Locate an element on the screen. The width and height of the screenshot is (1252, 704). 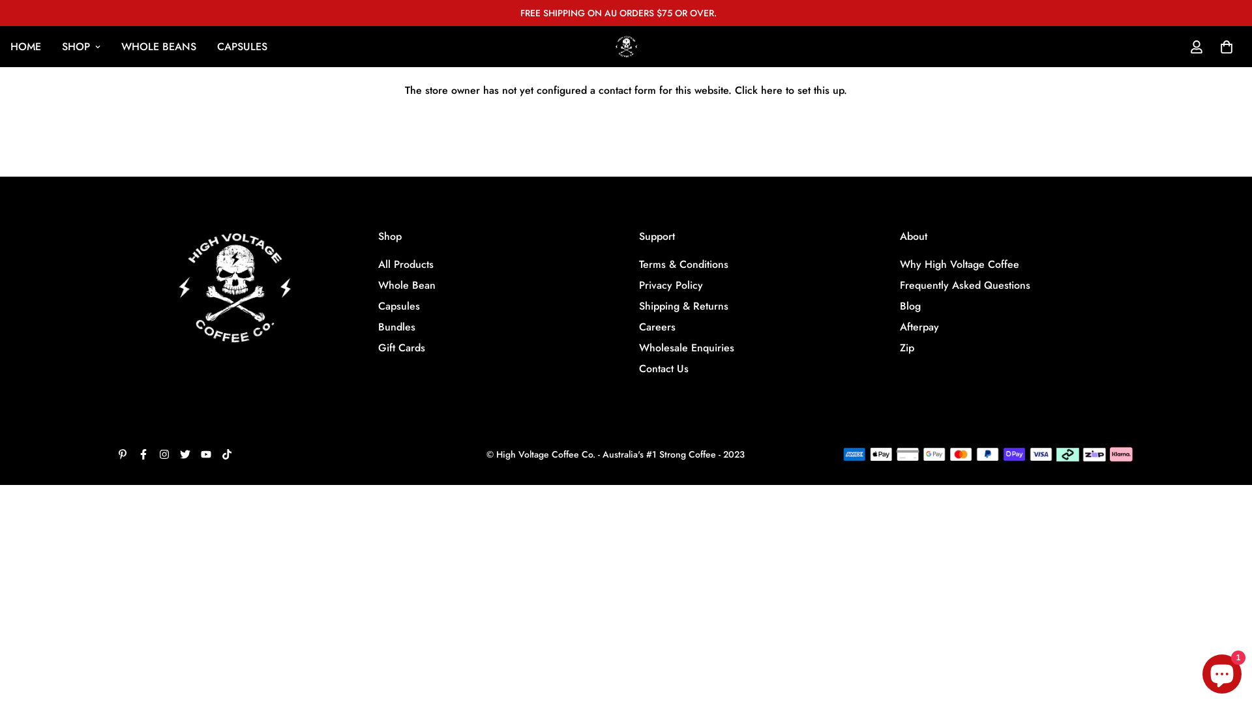
Privacy Policy is located at coordinates (670, 286).